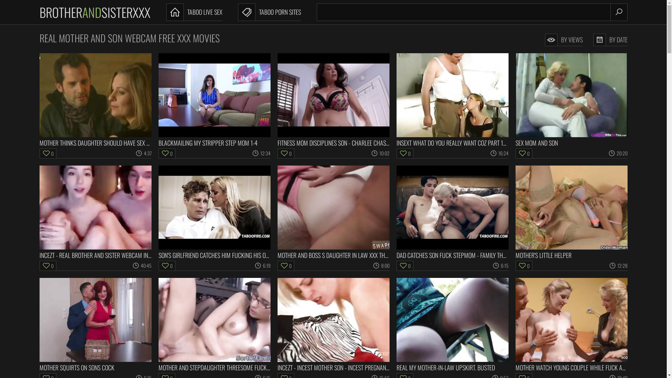  I want to click on SON'S GIRLFRIEND CATCHES HIM FUCKING HIS OWN STEP MOM, so click(214, 212).